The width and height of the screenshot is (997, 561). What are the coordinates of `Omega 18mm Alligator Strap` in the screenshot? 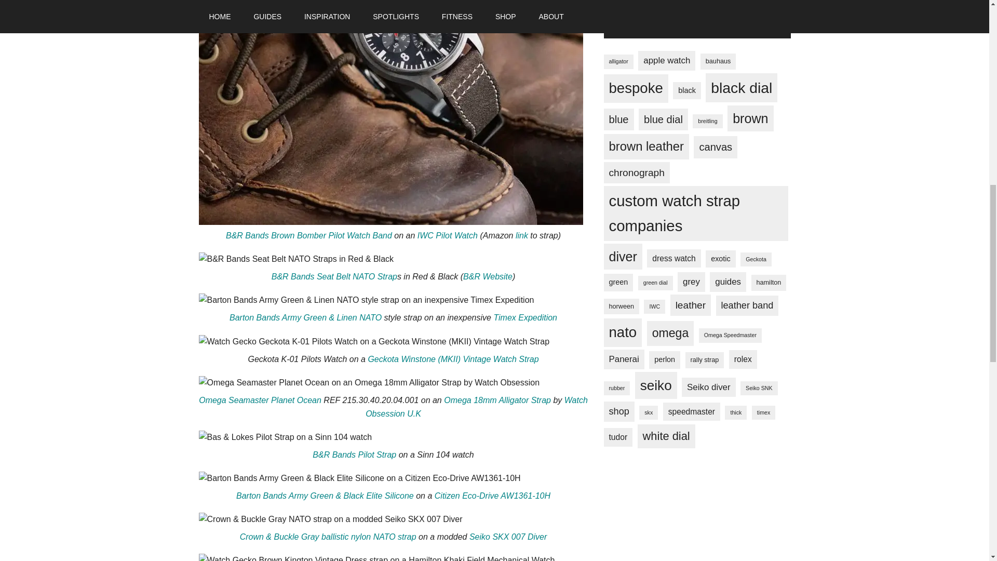 It's located at (497, 400).